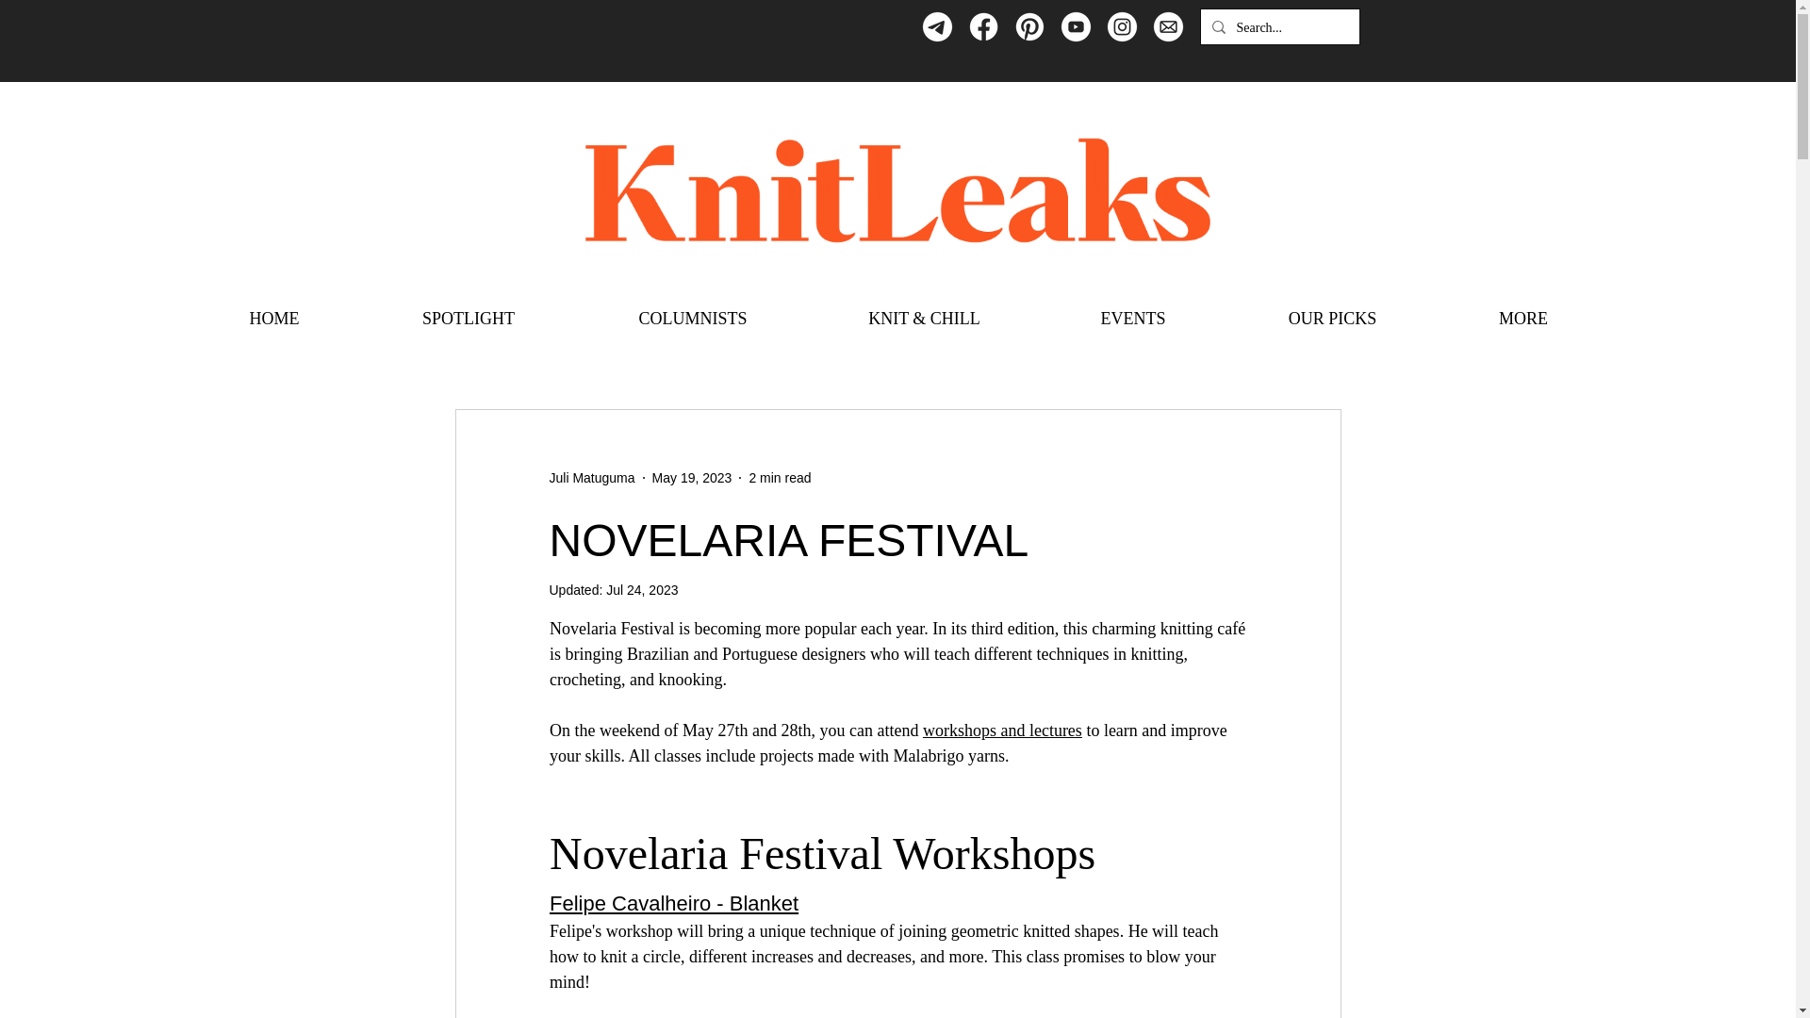 Image resolution: width=1810 pixels, height=1018 pixels. Describe the element at coordinates (693, 319) in the screenshot. I see `COLUMNISTS` at that location.